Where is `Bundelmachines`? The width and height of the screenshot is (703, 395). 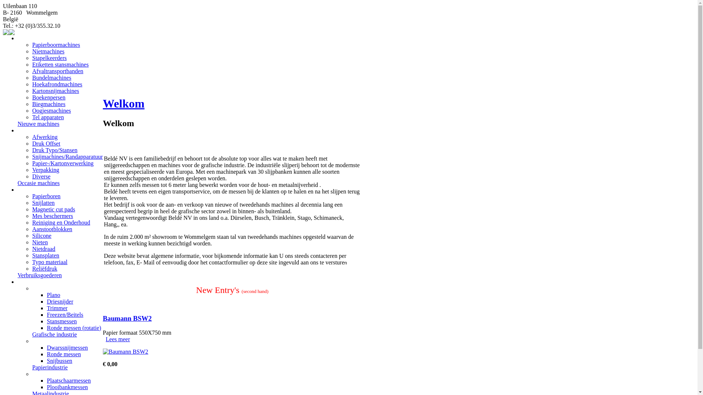 Bundelmachines is located at coordinates (52, 78).